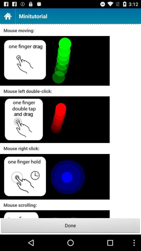 The height and width of the screenshot is (251, 141). What do you see at coordinates (8, 16) in the screenshot?
I see `home` at bounding box center [8, 16].